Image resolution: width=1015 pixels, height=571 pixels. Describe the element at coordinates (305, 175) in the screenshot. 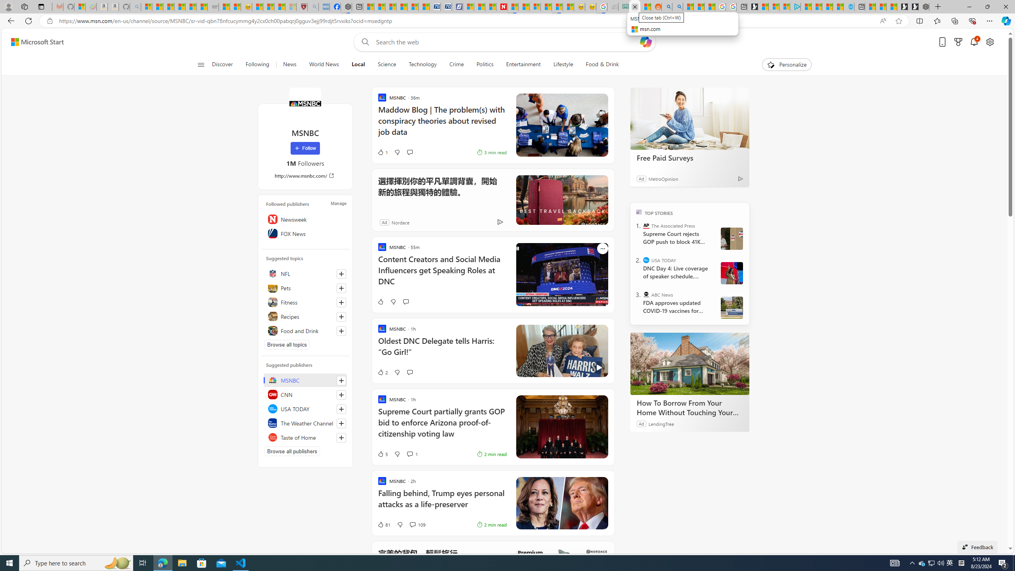

I see `http://www.msnbc.com/` at that location.